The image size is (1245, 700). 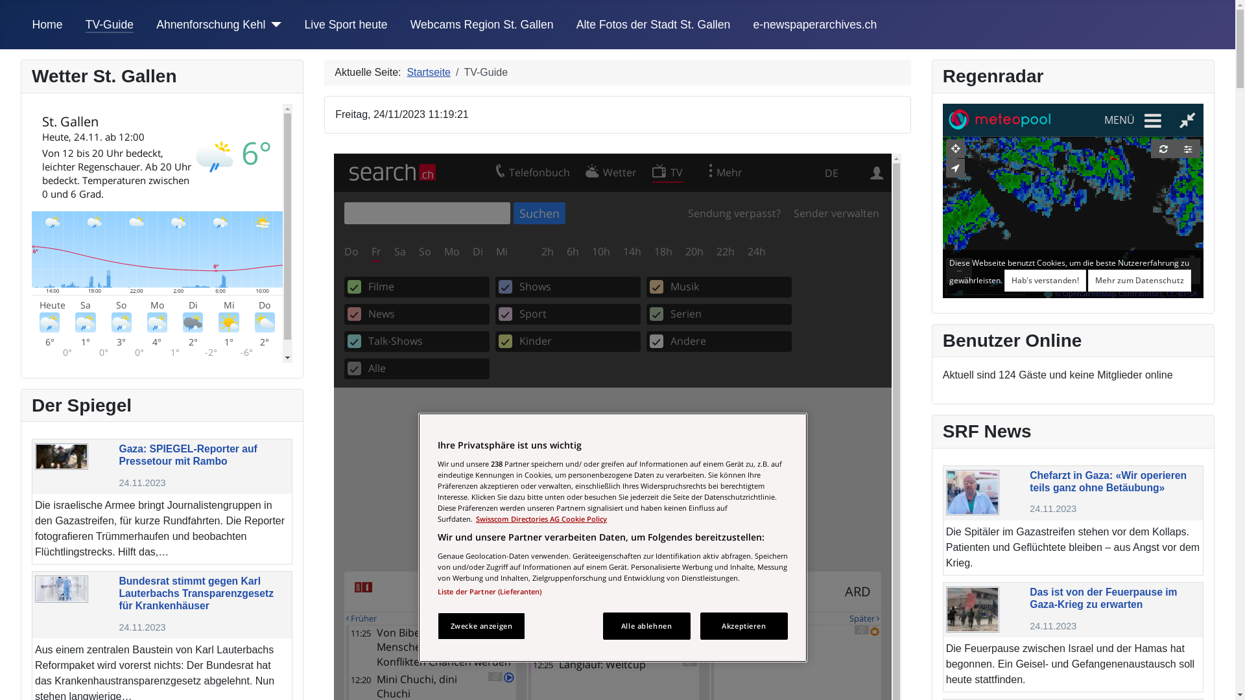 I want to click on Home, so click(x=48, y=25).